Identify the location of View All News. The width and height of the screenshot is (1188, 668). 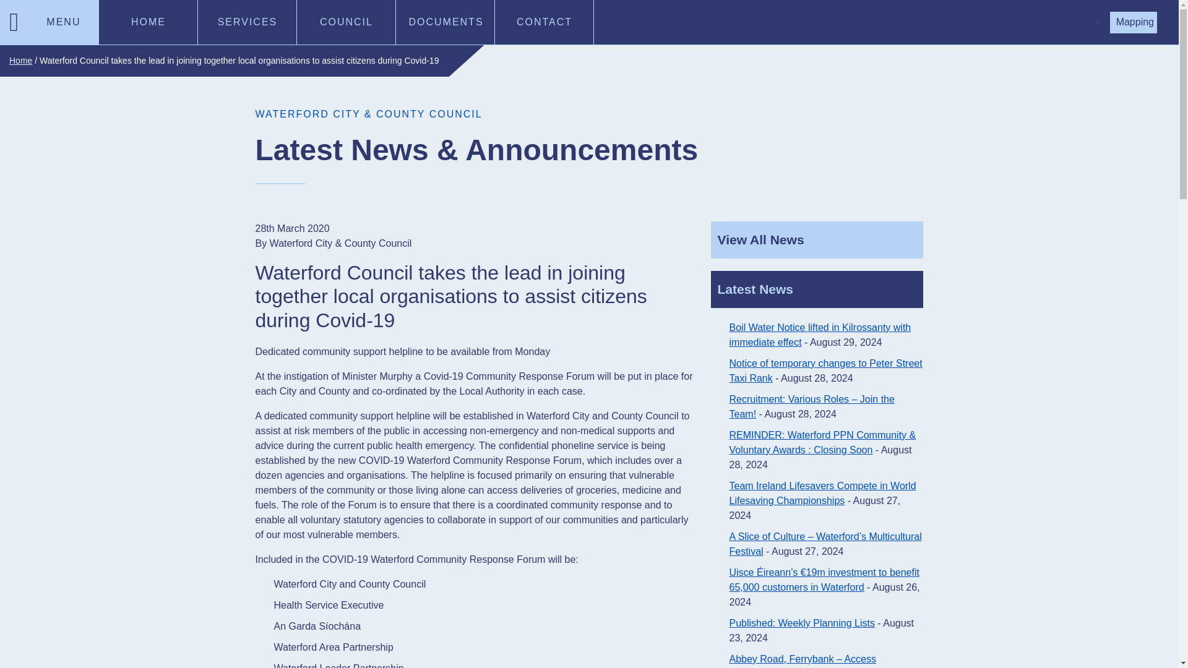
(817, 239).